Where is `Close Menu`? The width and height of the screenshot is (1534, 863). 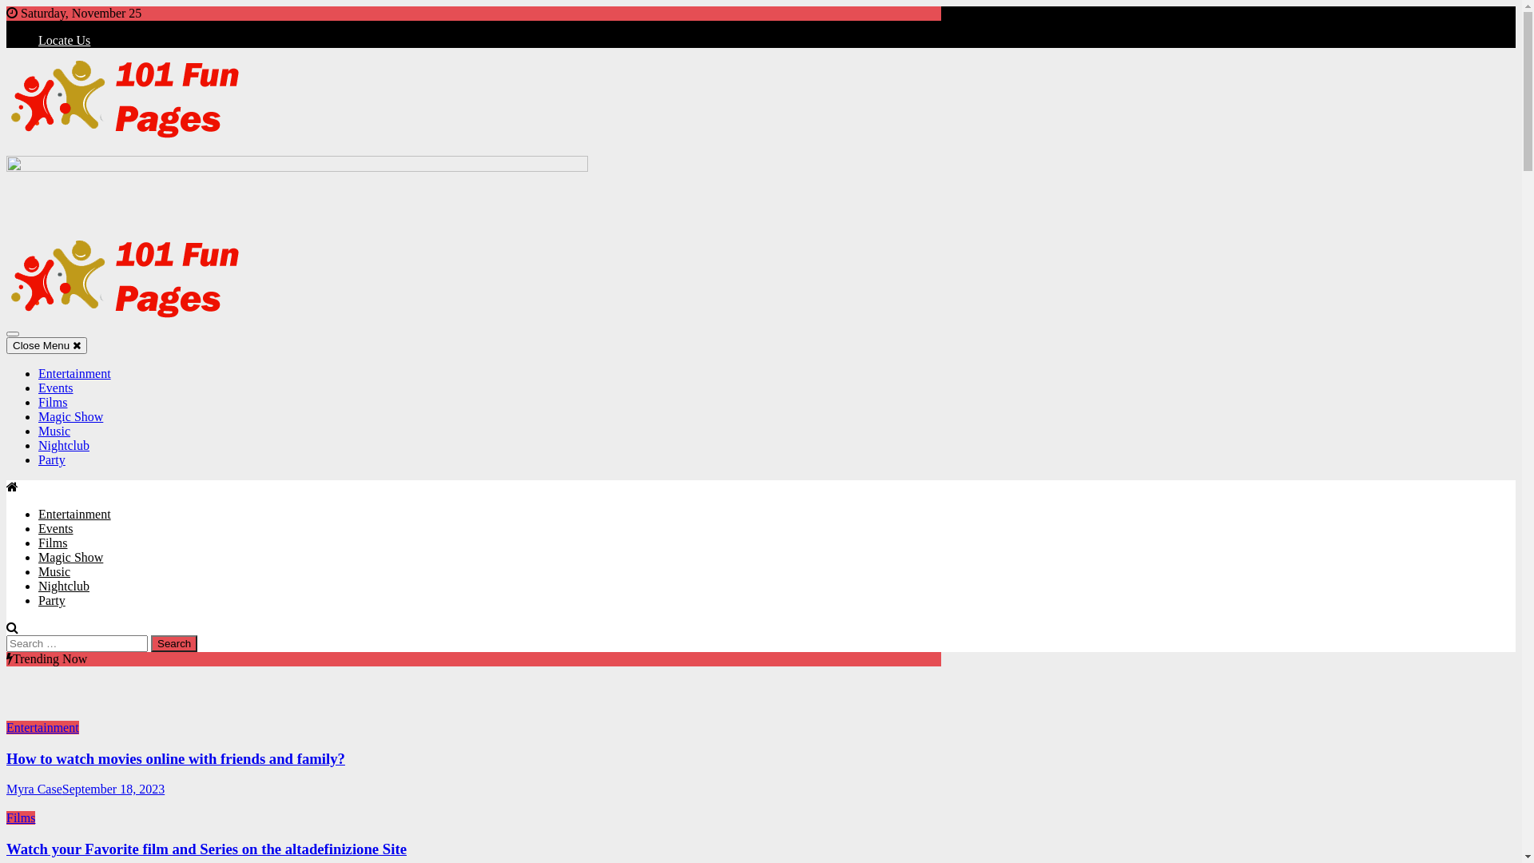 Close Menu is located at coordinates (46, 345).